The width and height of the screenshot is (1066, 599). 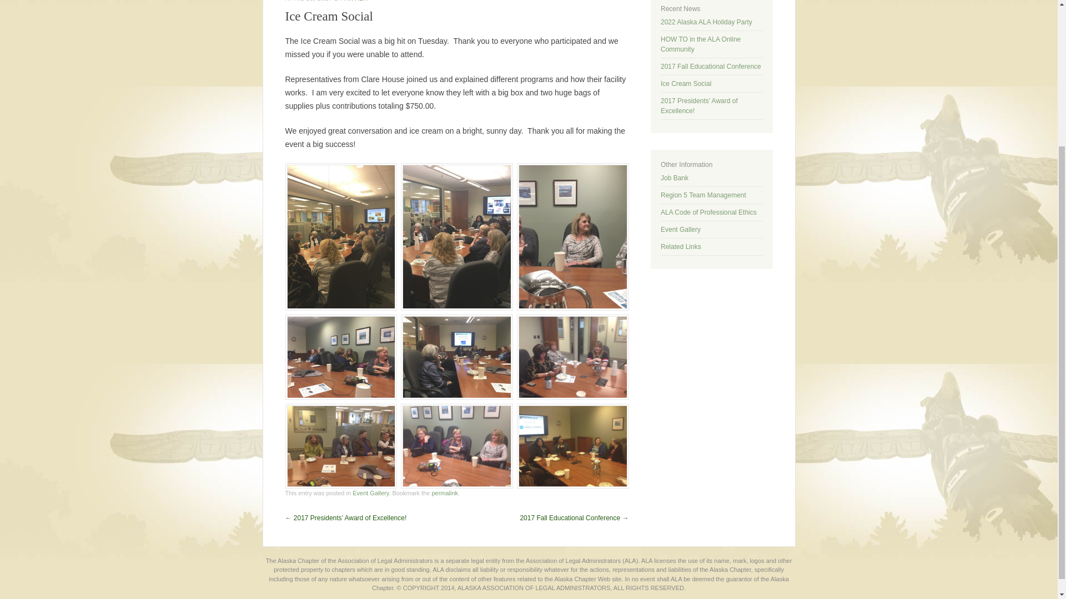 I want to click on Ice Cream Social, so click(x=686, y=83).